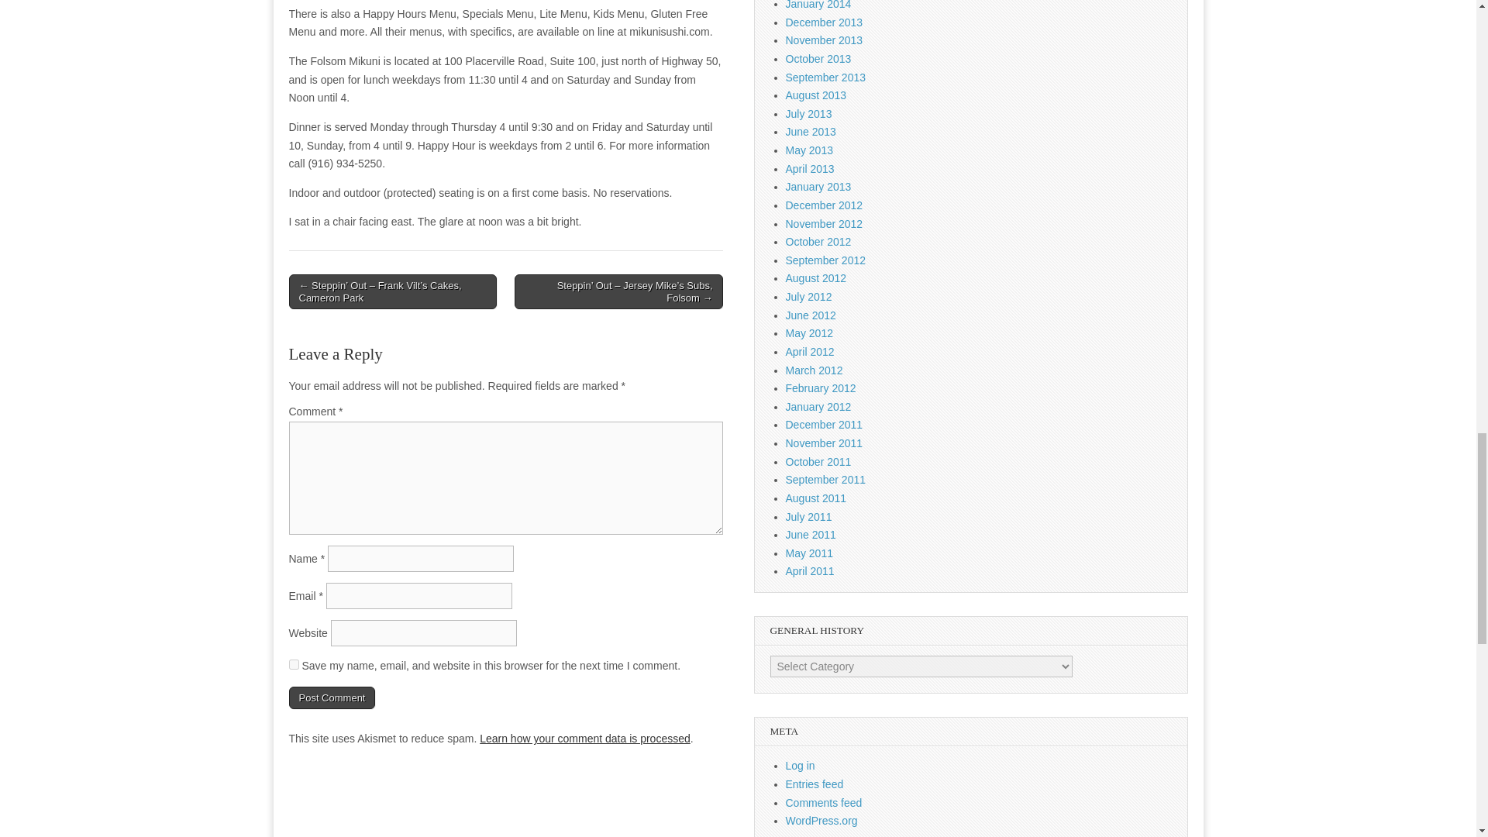 This screenshot has width=1488, height=837. Describe the element at coordinates (332, 697) in the screenshot. I see `Post Comment` at that location.